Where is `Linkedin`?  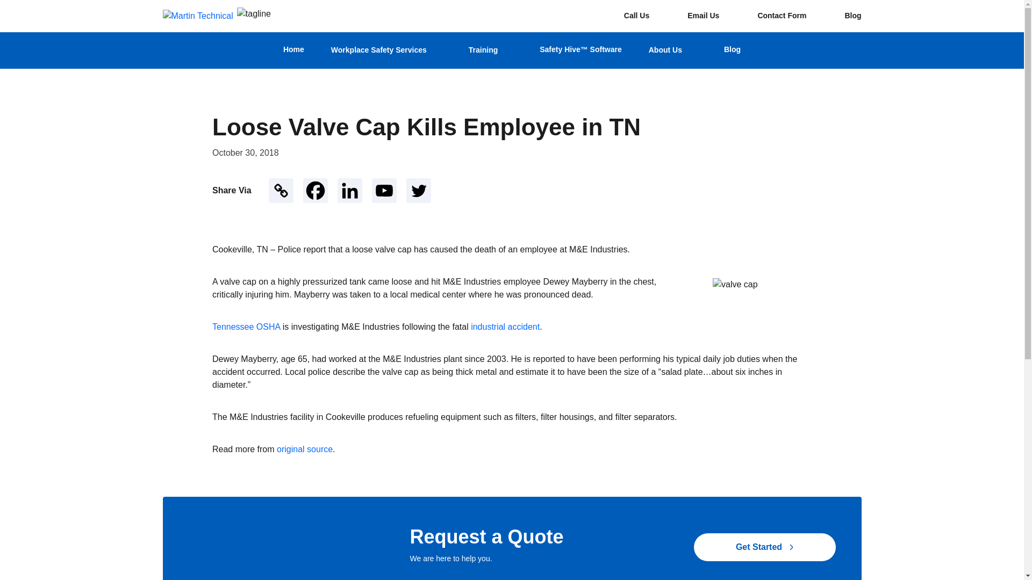 Linkedin is located at coordinates (349, 190).